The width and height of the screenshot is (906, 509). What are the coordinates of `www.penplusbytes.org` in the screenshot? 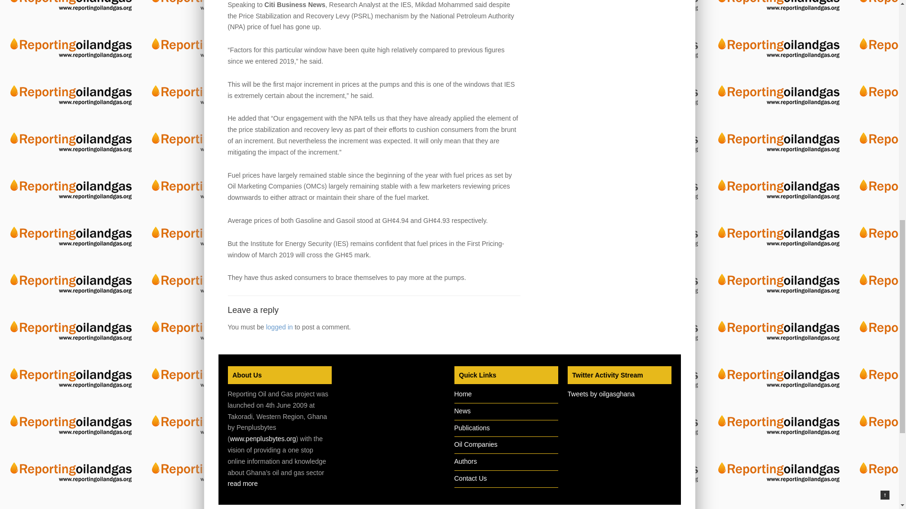 It's located at (263, 438).